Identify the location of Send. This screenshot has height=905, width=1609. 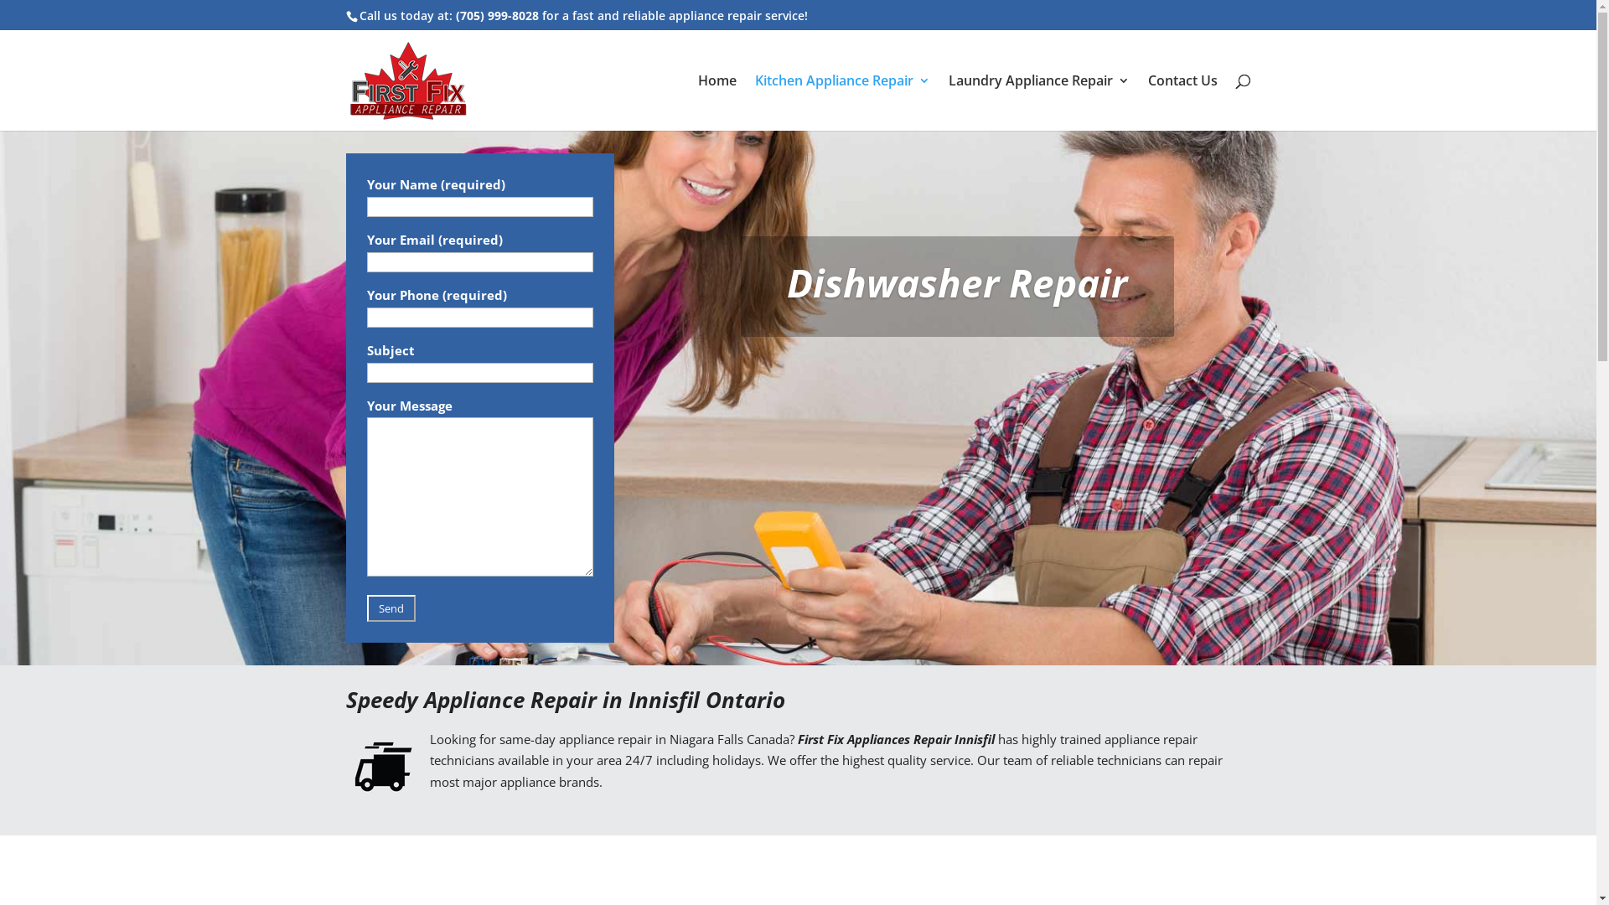
(391, 608).